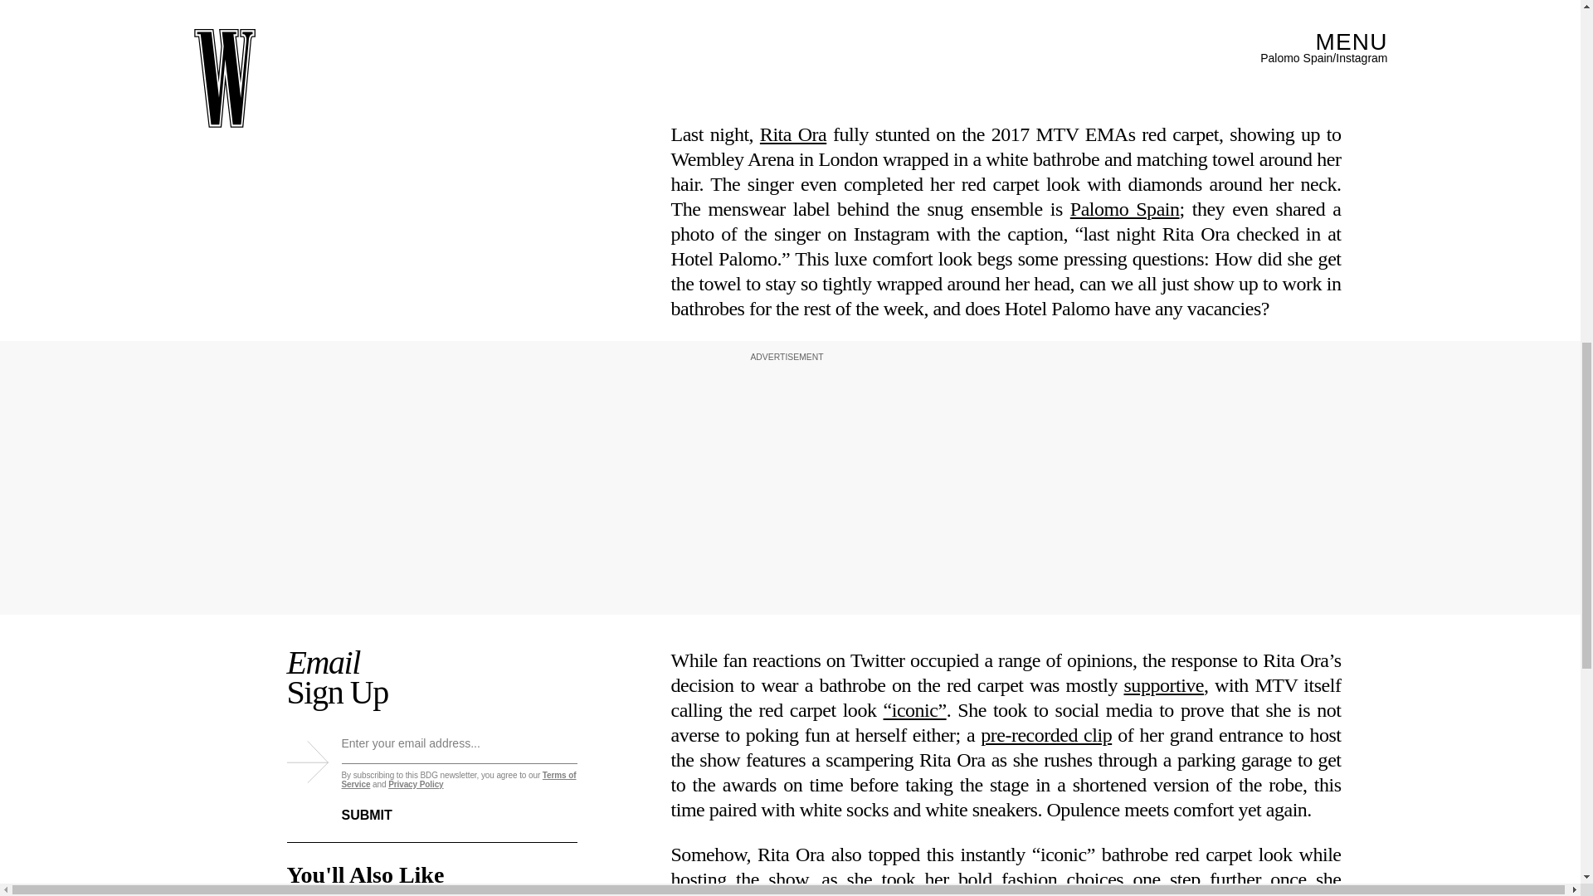 Image resolution: width=1593 pixels, height=896 pixels. Describe the element at coordinates (1006, 609) in the screenshot. I see `very large gardening tool` at that location.